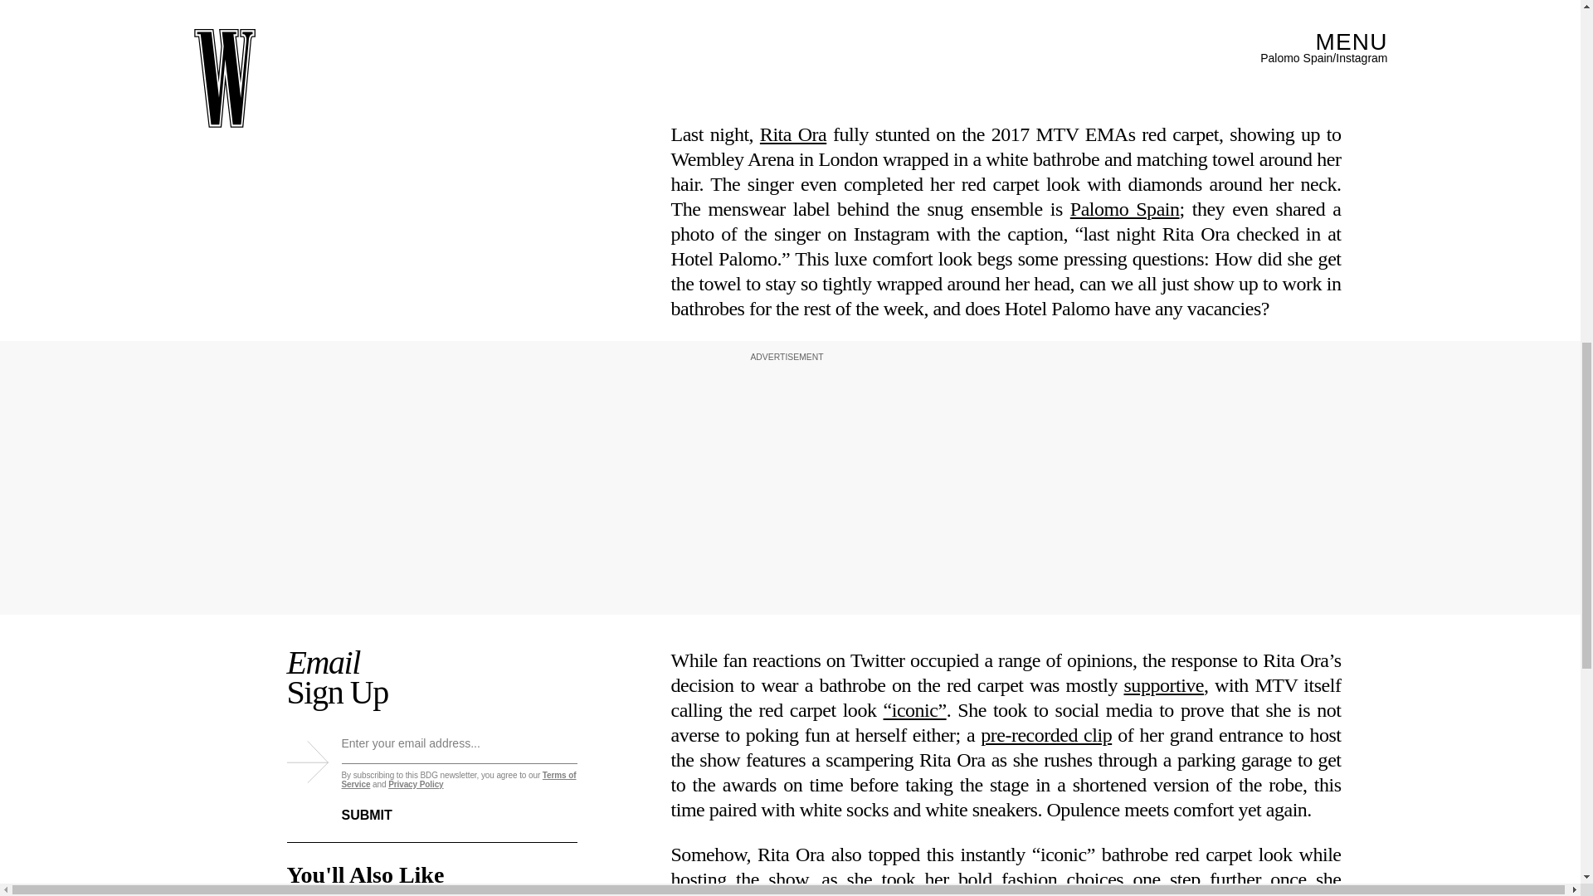 Image resolution: width=1593 pixels, height=896 pixels. Describe the element at coordinates (1006, 609) in the screenshot. I see `very large gardening tool` at that location.